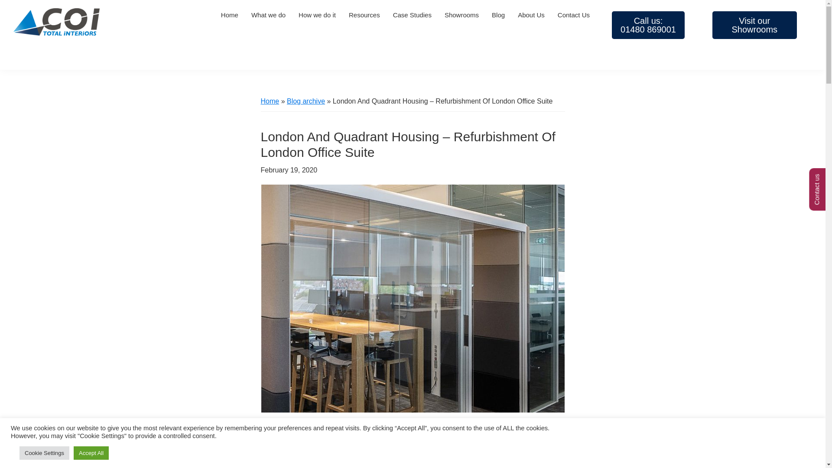 This screenshot has width=832, height=468. I want to click on How we do it, so click(317, 15).